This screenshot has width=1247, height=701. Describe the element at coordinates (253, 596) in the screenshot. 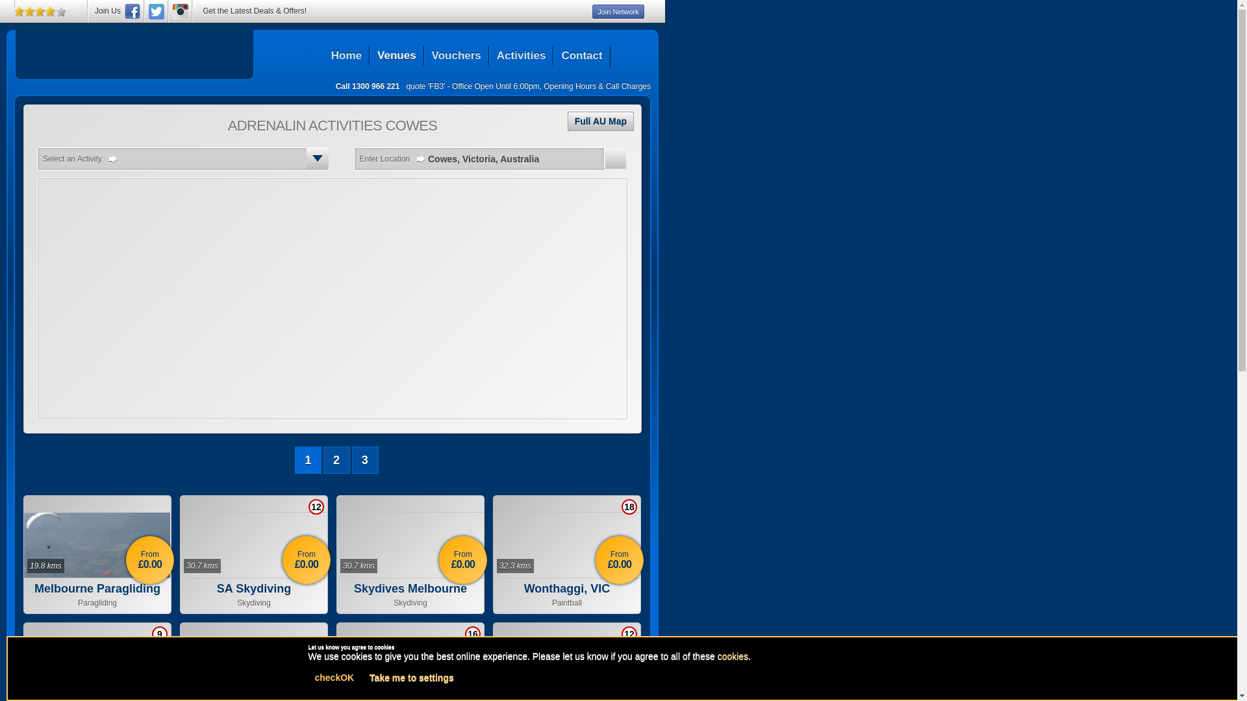

I see `SA Skydiving
Skydiving` at that location.